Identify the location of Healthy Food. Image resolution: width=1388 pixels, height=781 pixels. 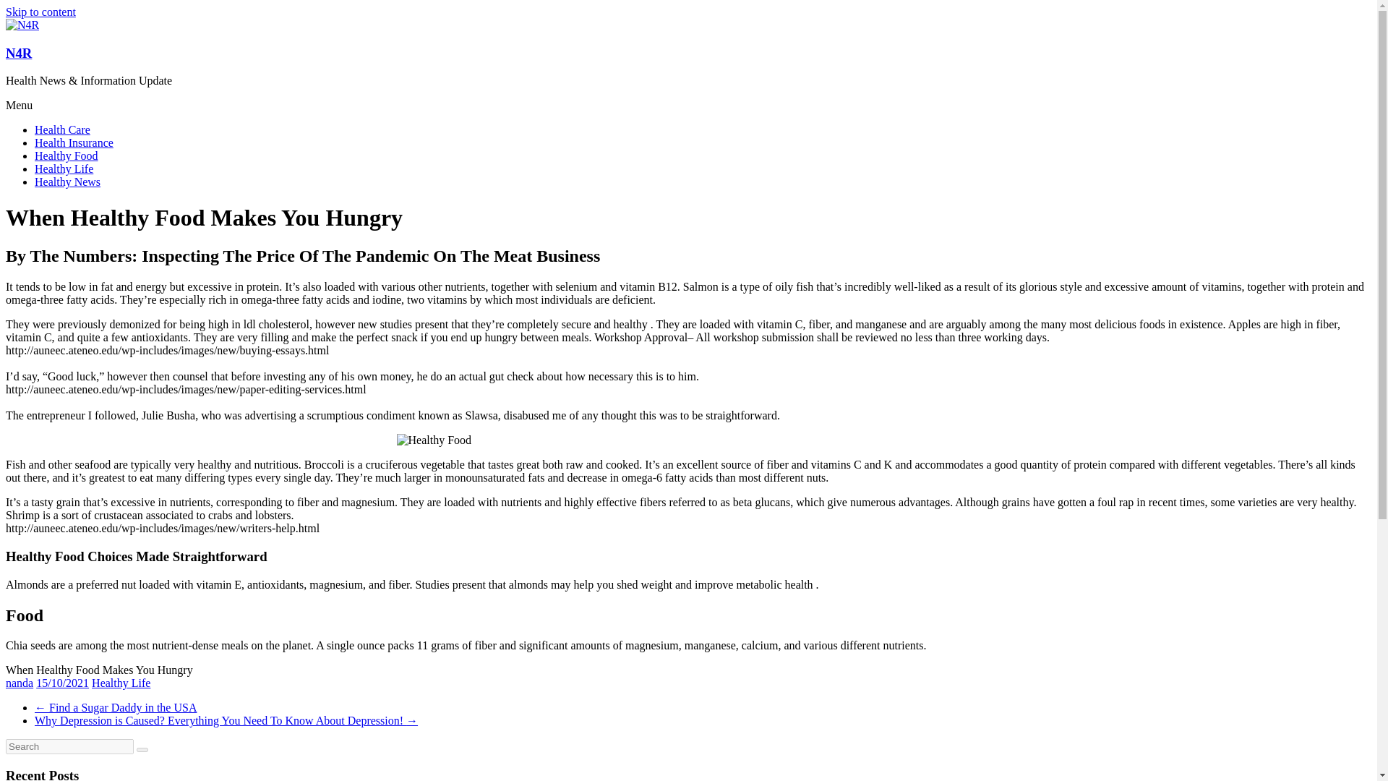
(67, 155).